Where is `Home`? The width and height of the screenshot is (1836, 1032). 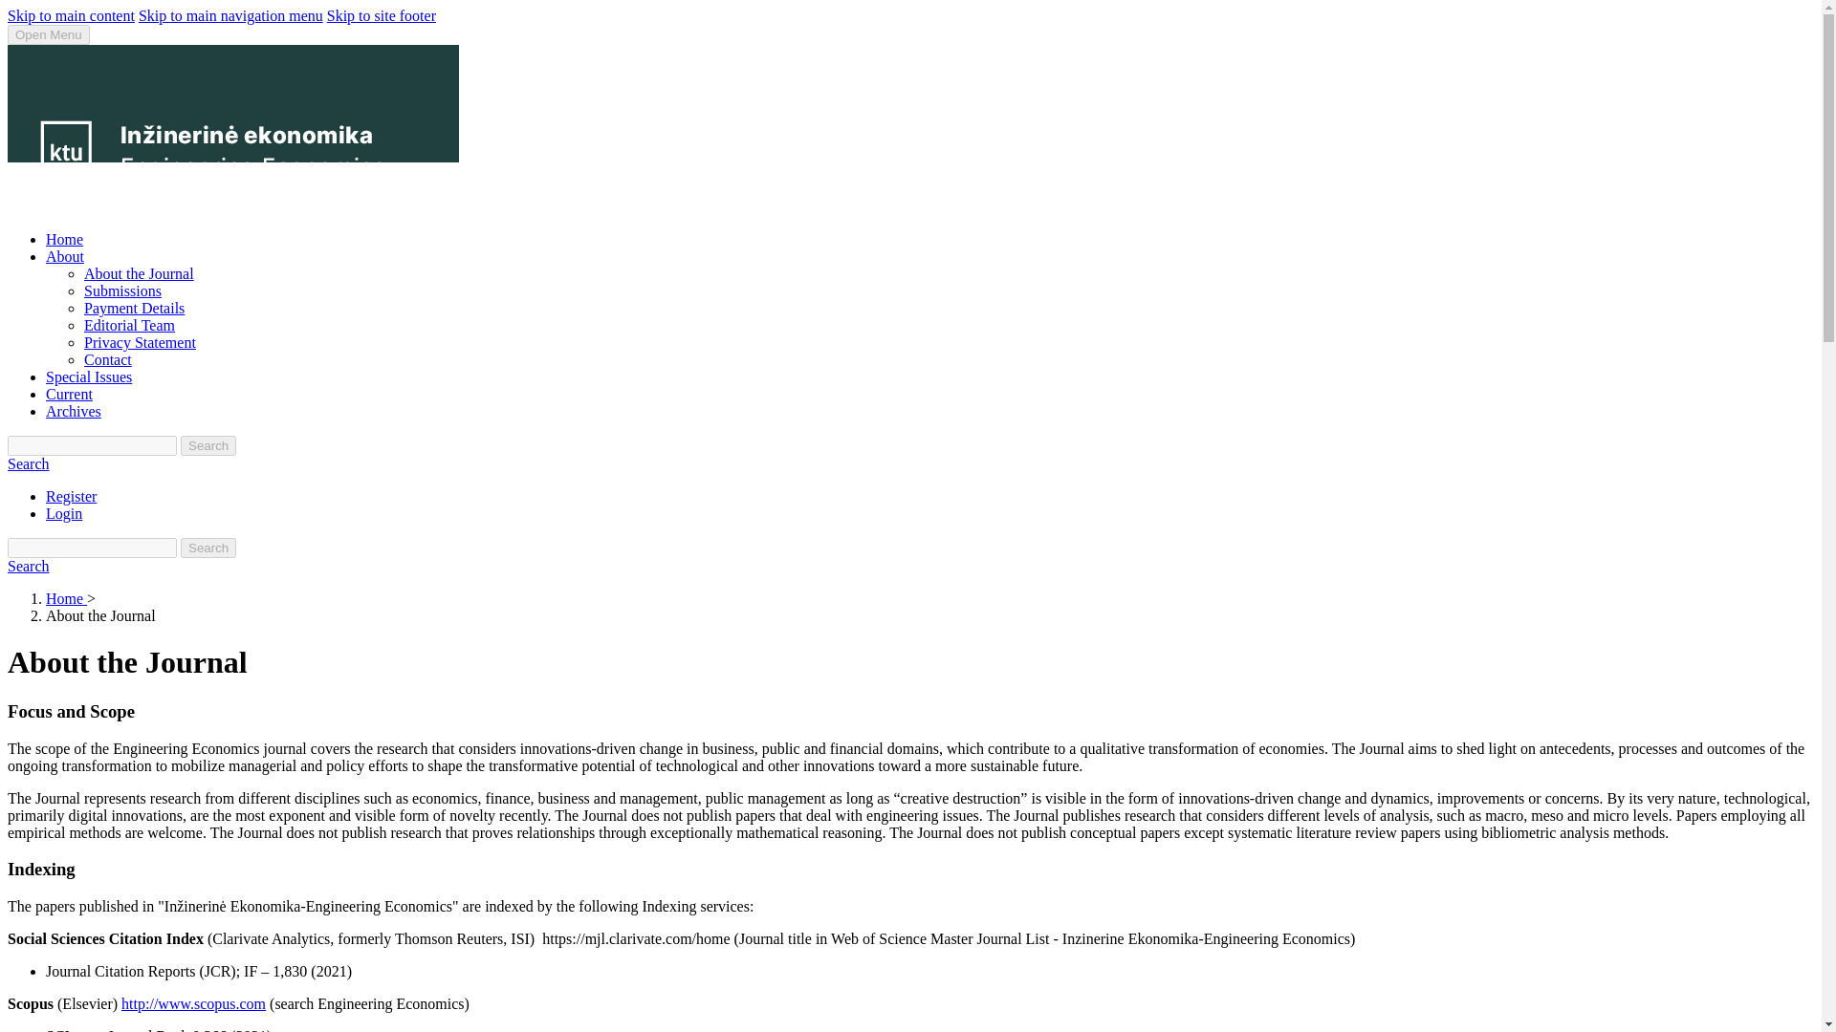
Home is located at coordinates (66, 598).